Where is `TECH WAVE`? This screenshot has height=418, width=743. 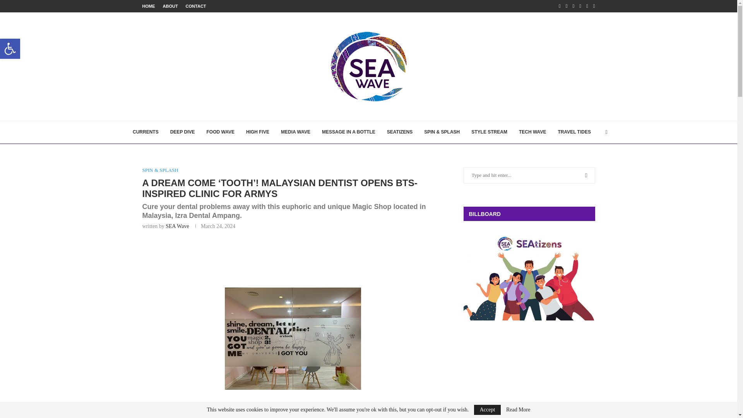 TECH WAVE is located at coordinates (532, 132).